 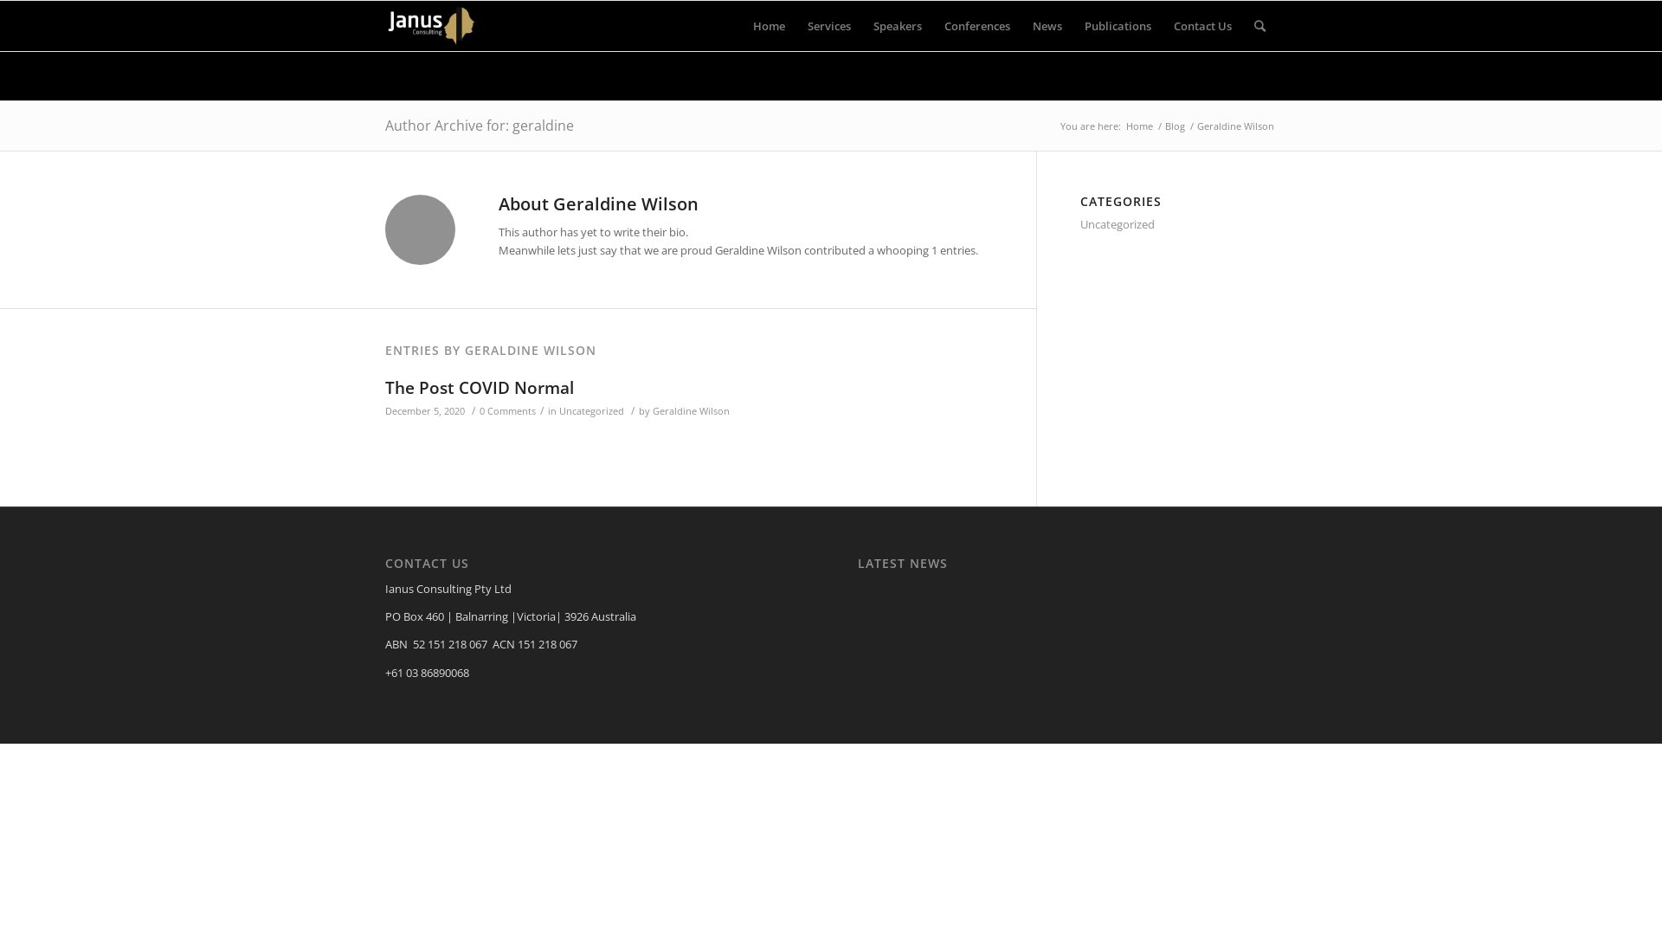 I want to click on Speakers, so click(x=898, y=26).